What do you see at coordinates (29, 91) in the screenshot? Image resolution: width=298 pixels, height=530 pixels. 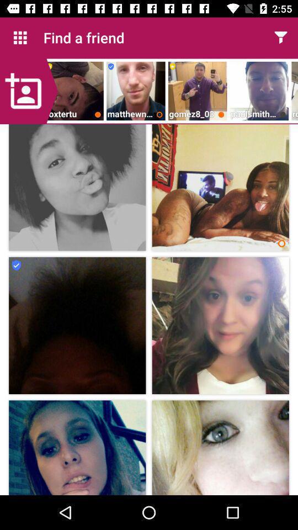 I see `profile` at bounding box center [29, 91].